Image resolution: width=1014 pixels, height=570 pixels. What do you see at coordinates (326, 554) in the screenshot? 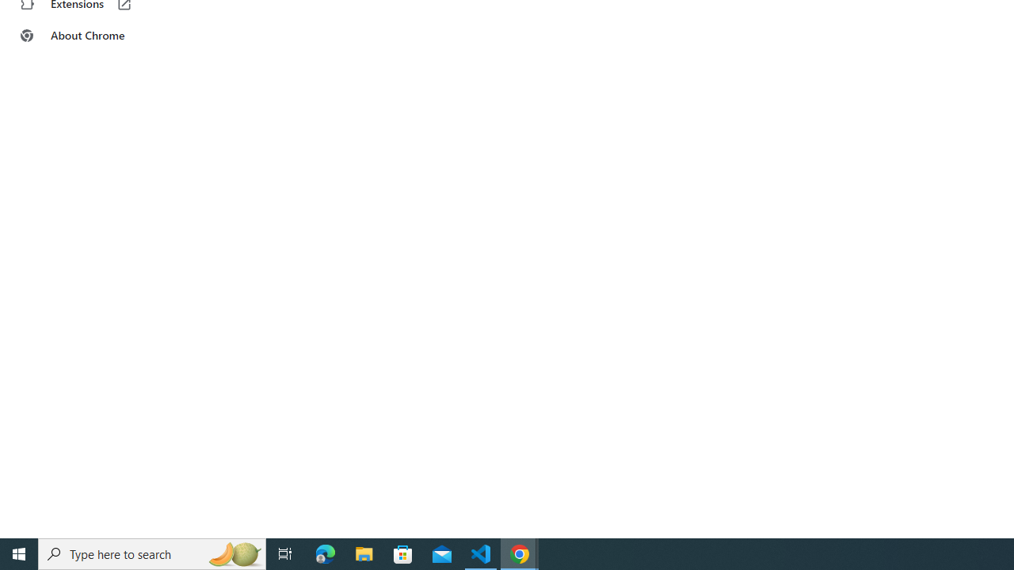
I see `Microsoft Edge` at bounding box center [326, 554].